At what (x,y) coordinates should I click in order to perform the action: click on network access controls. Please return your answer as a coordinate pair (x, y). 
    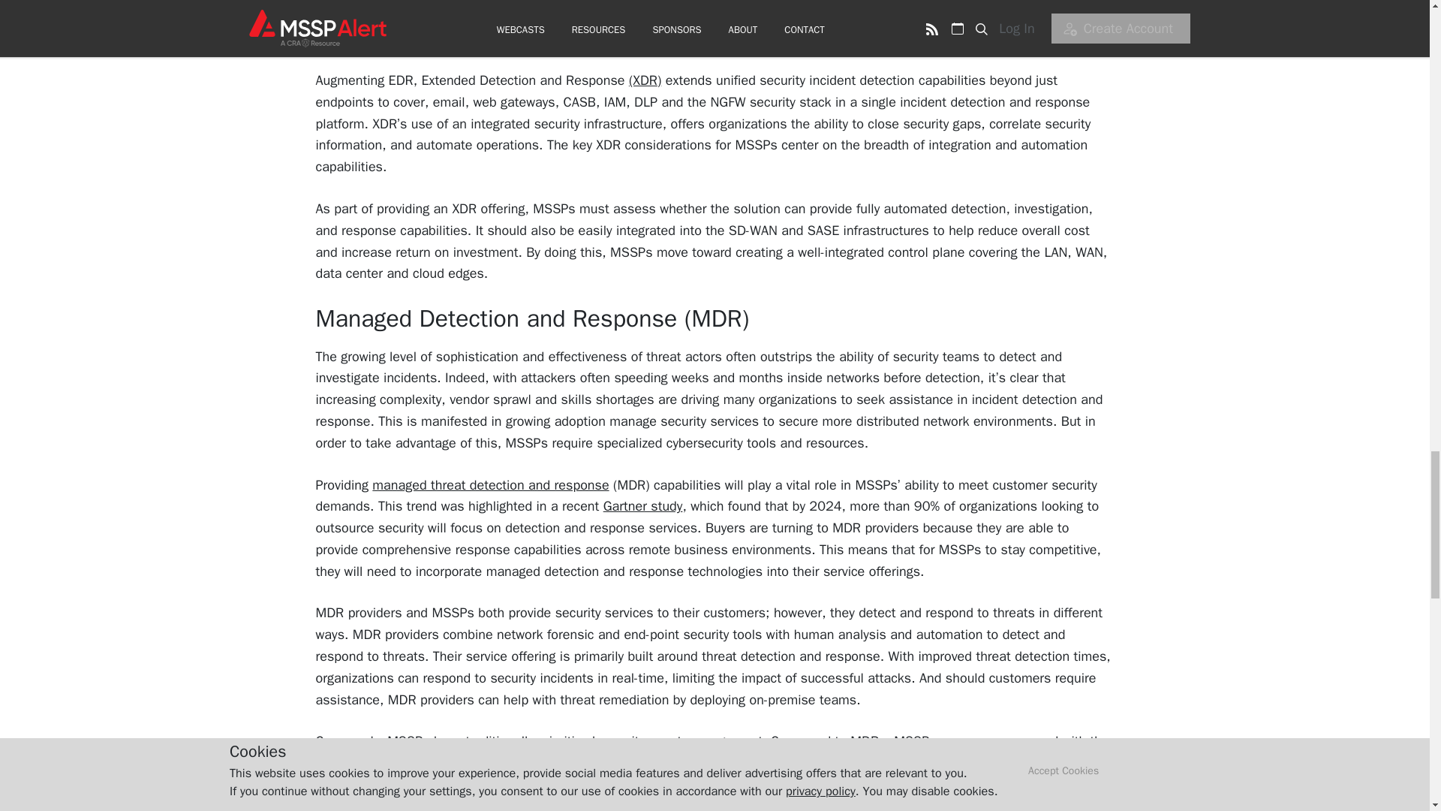
    Looking at the image, I should click on (852, 763).